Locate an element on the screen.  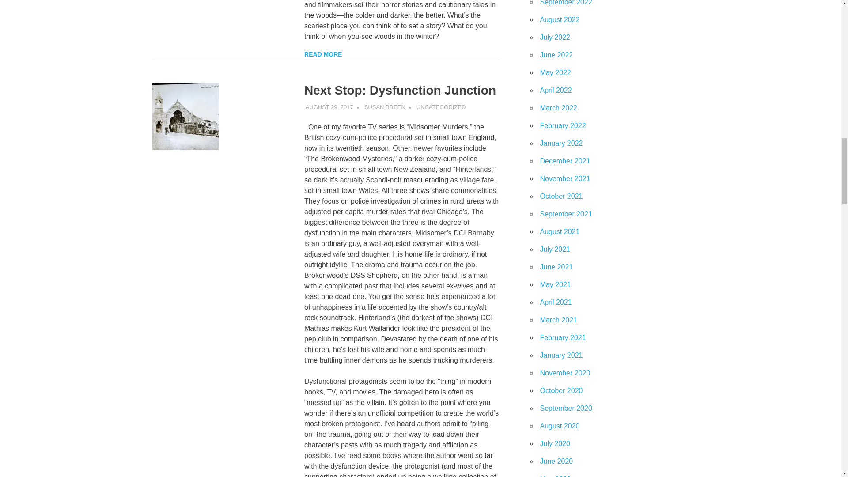
Next Stop: Dysfunction Junction is located at coordinates (400, 90).